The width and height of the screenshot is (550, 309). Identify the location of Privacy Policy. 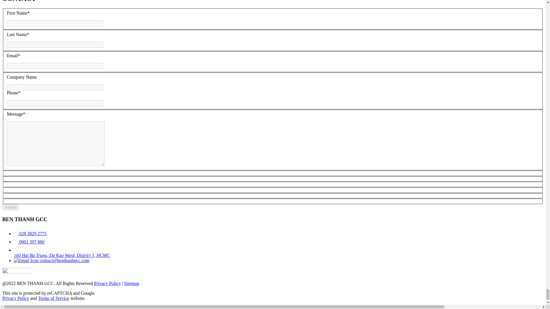
(107, 283).